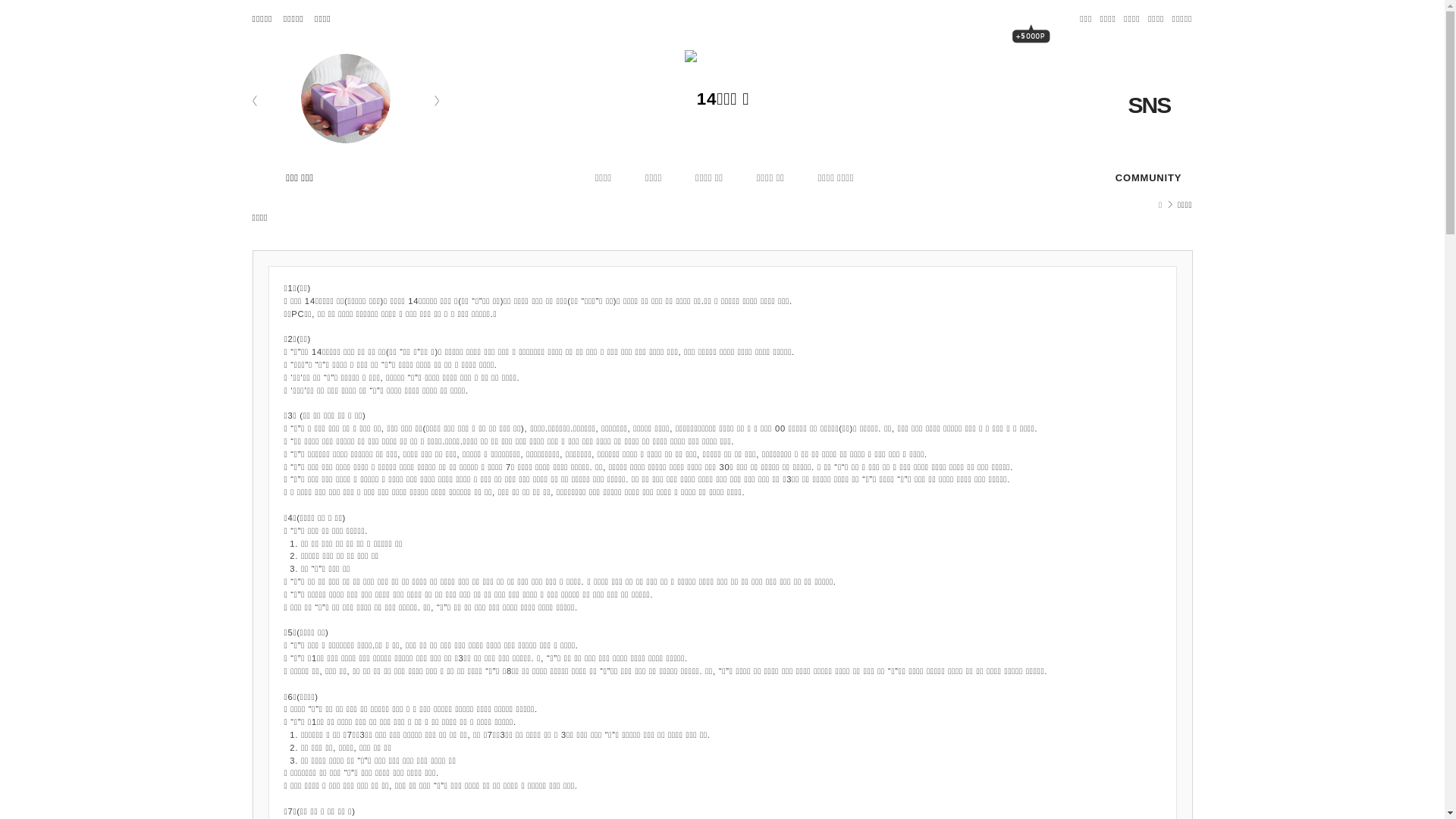 The image size is (1456, 819). Describe the element at coordinates (722, 99) in the screenshot. I see ` ` at that location.